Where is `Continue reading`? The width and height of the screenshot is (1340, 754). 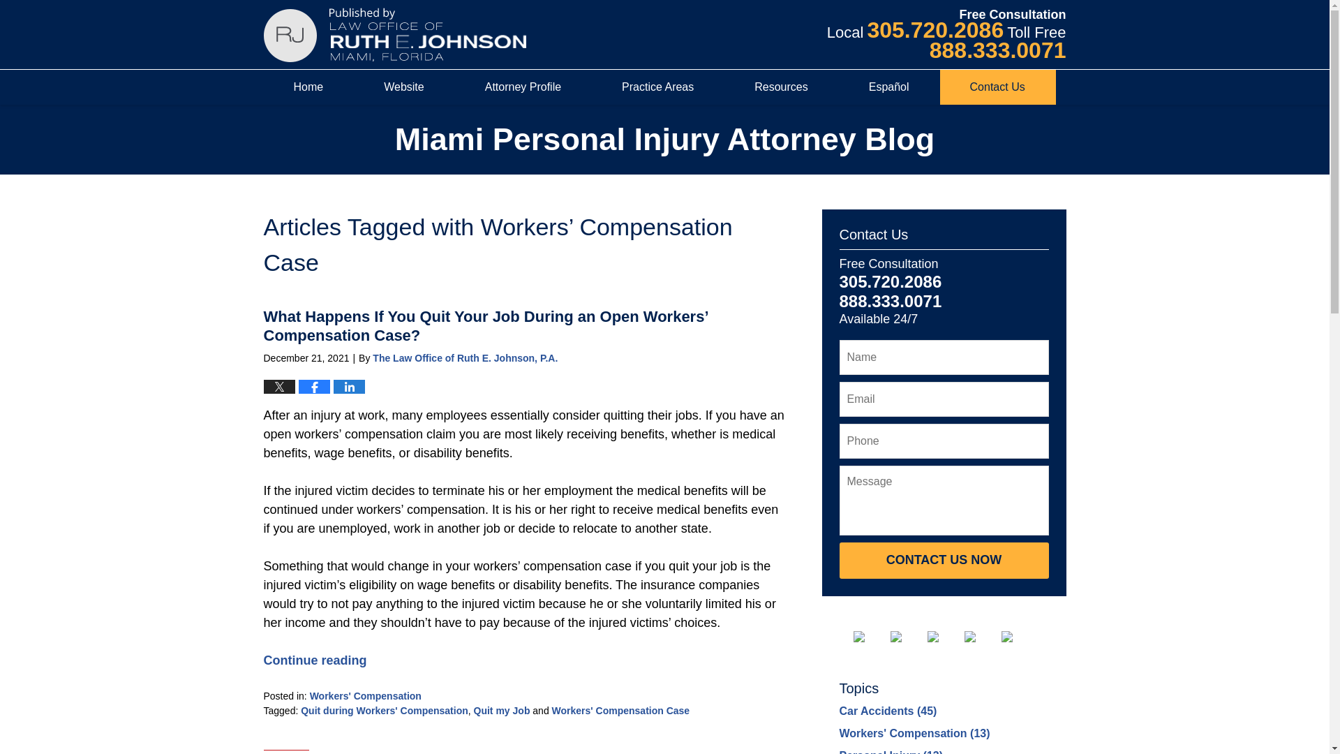
Continue reading is located at coordinates (315, 660).